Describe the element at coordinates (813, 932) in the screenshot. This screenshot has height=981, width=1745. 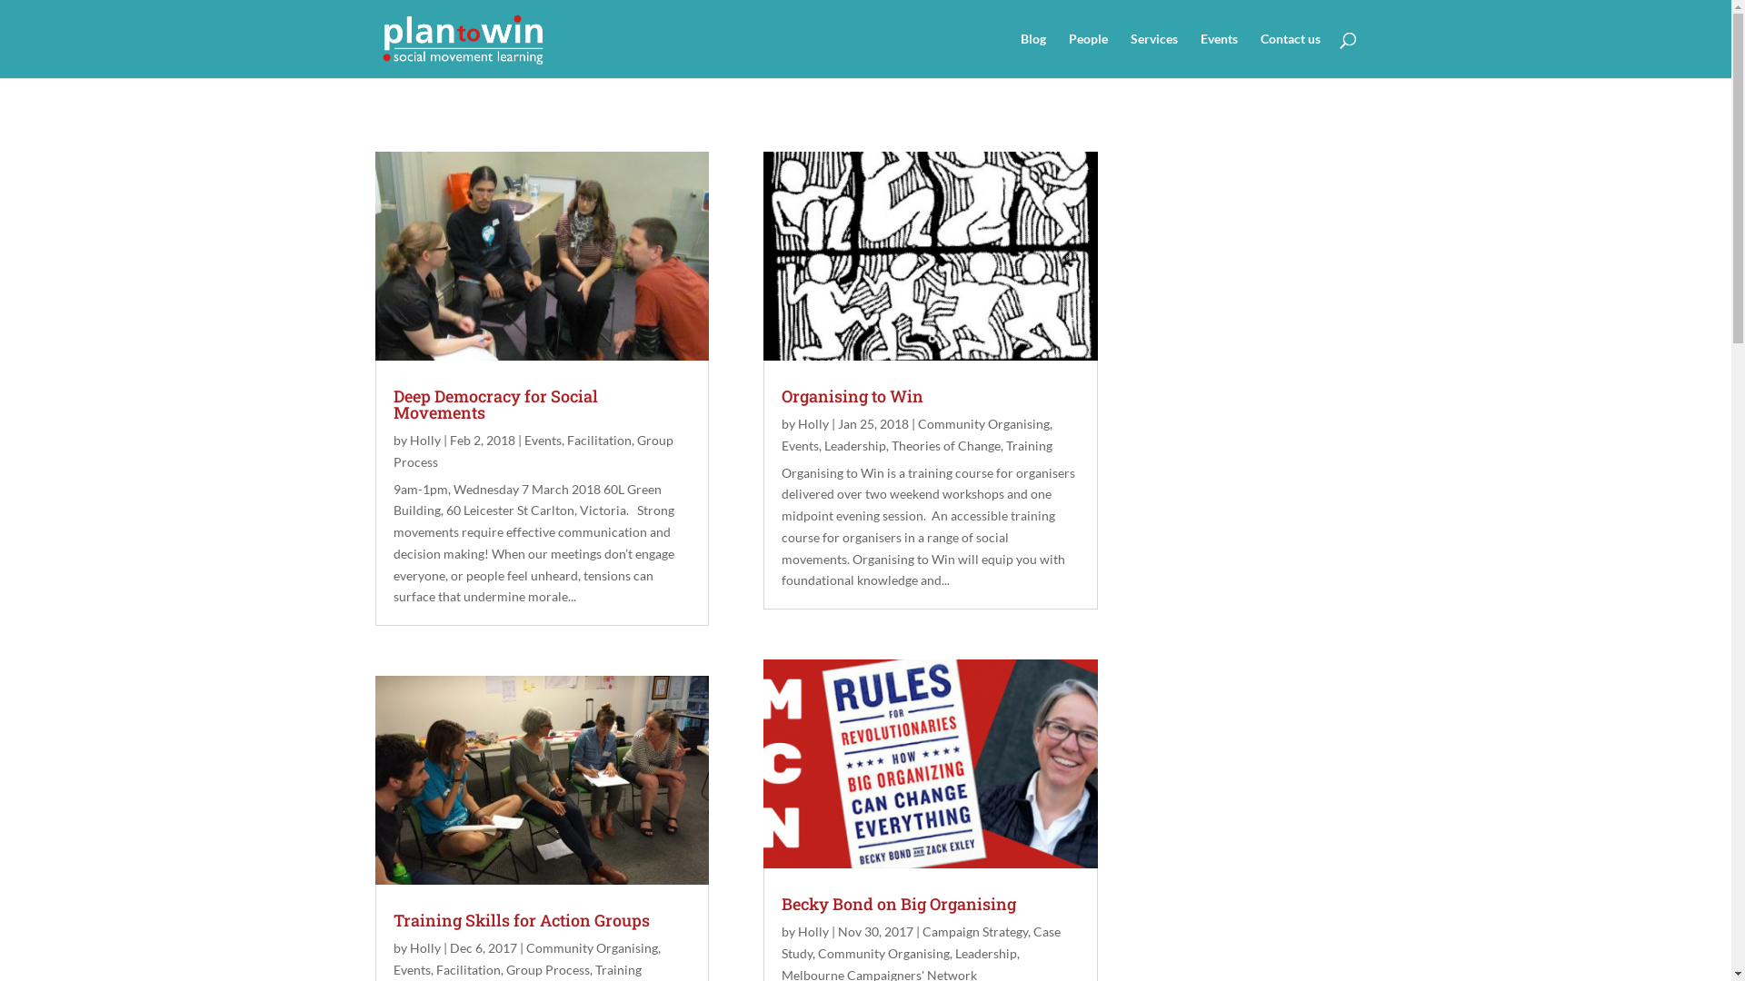
I see `Holly` at that location.